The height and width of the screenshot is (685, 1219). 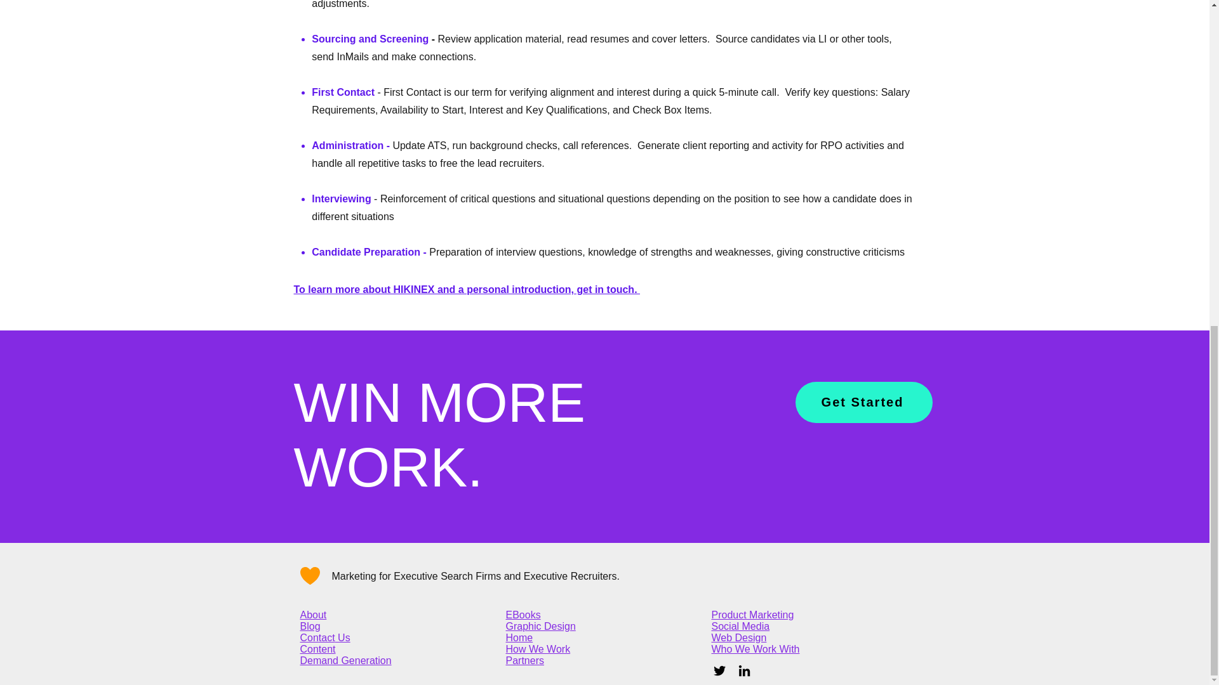 I want to click on Blog, so click(x=310, y=625).